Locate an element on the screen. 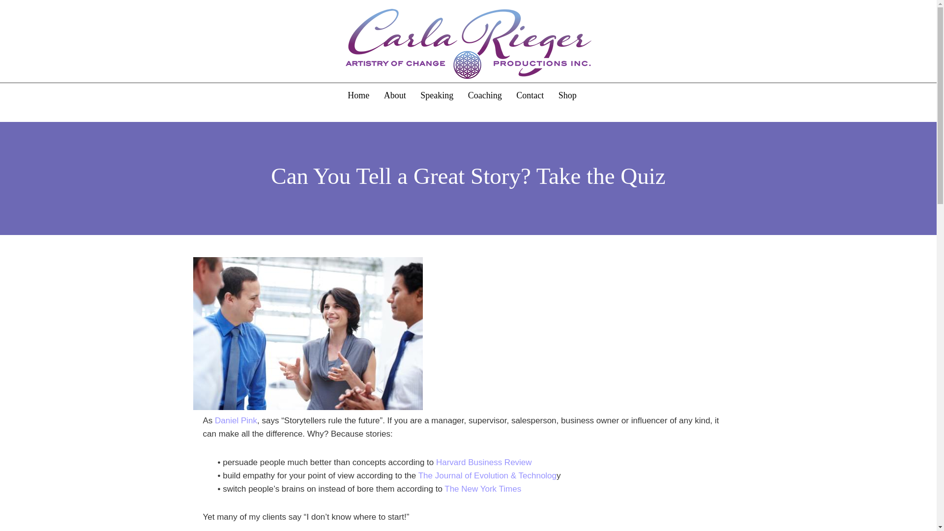  Shop is located at coordinates (567, 95).